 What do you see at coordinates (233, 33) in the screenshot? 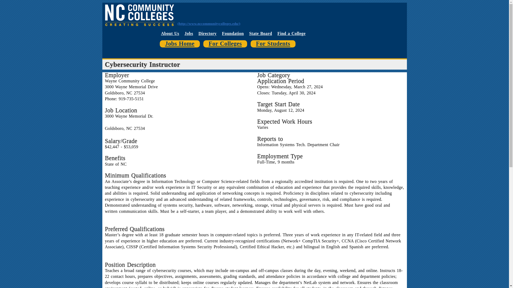
I see `Foundation` at bounding box center [233, 33].